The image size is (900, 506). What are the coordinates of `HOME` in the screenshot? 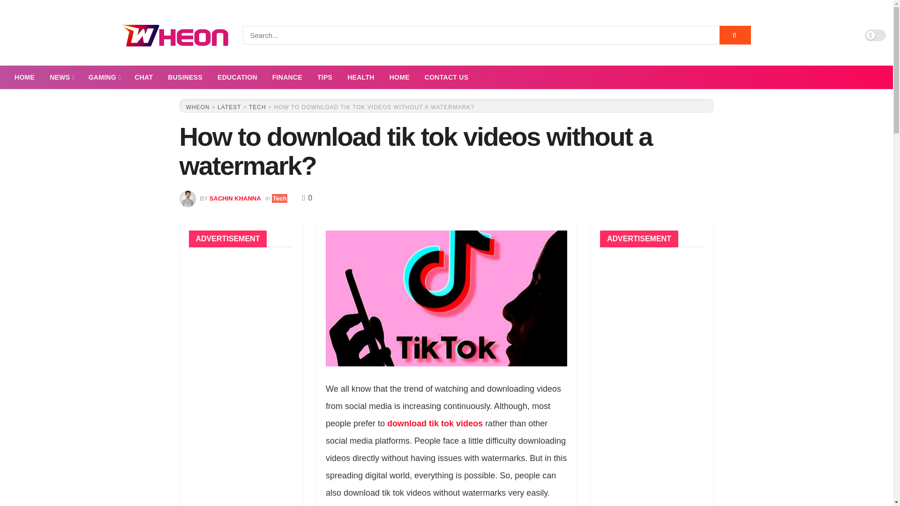 It's located at (24, 77).